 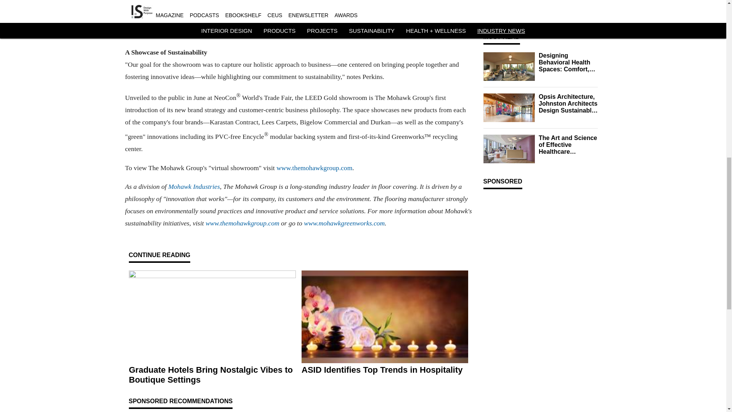 I want to click on Mohawk Industries, so click(x=194, y=186).